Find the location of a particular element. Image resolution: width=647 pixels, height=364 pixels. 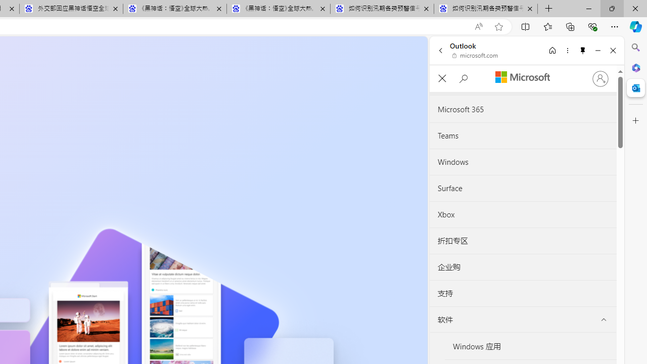

Surface is located at coordinates (523, 188).